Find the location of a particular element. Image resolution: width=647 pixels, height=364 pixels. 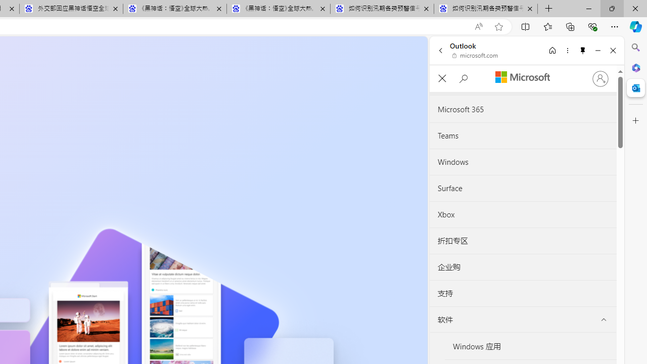

Surface is located at coordinates (523, 188).